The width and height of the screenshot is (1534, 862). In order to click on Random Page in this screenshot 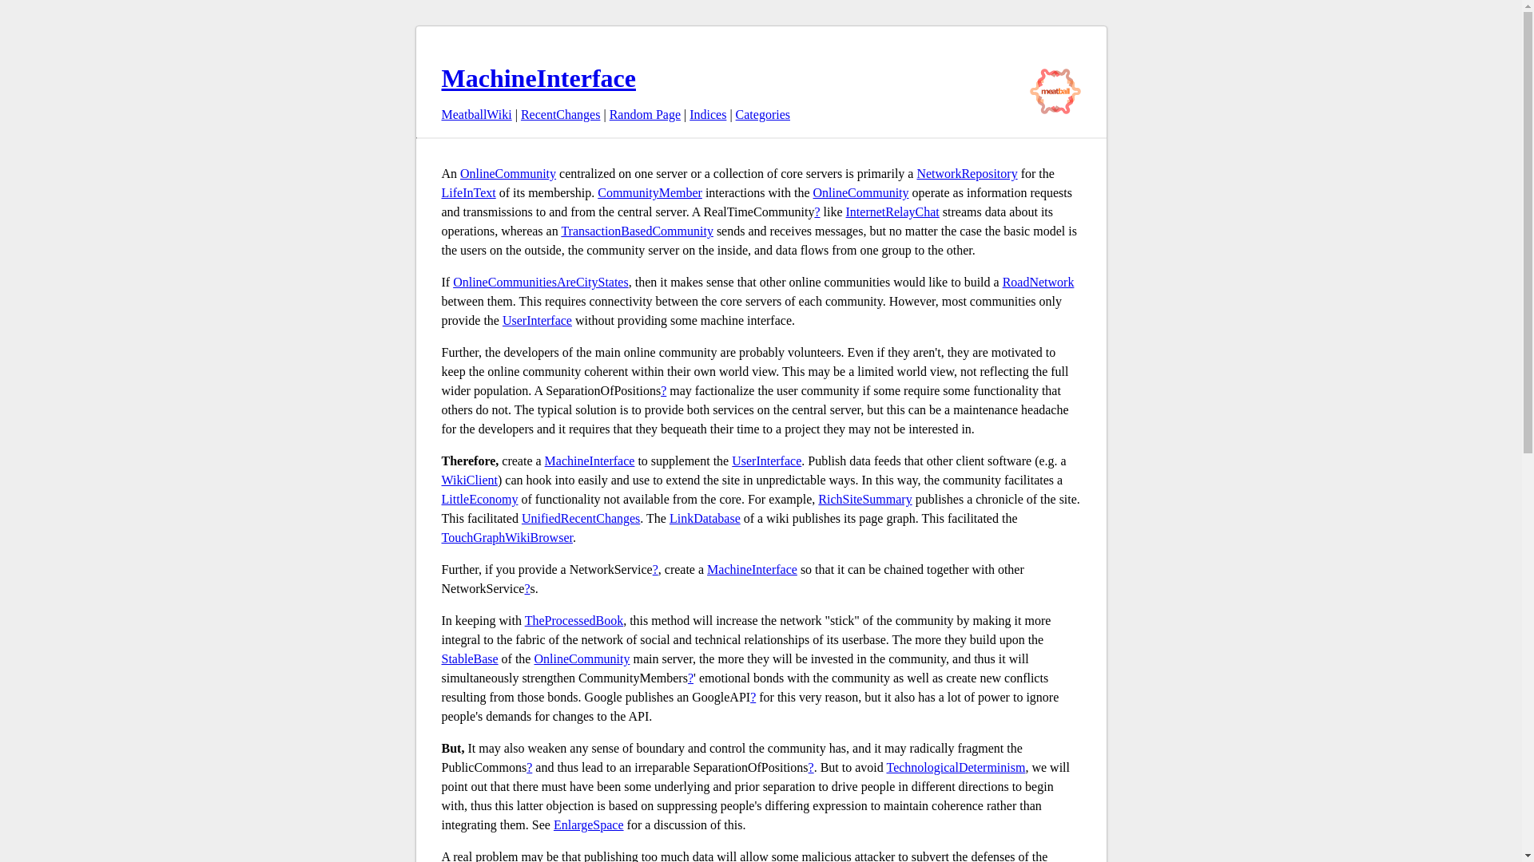, I will do `click(645, 115)`.